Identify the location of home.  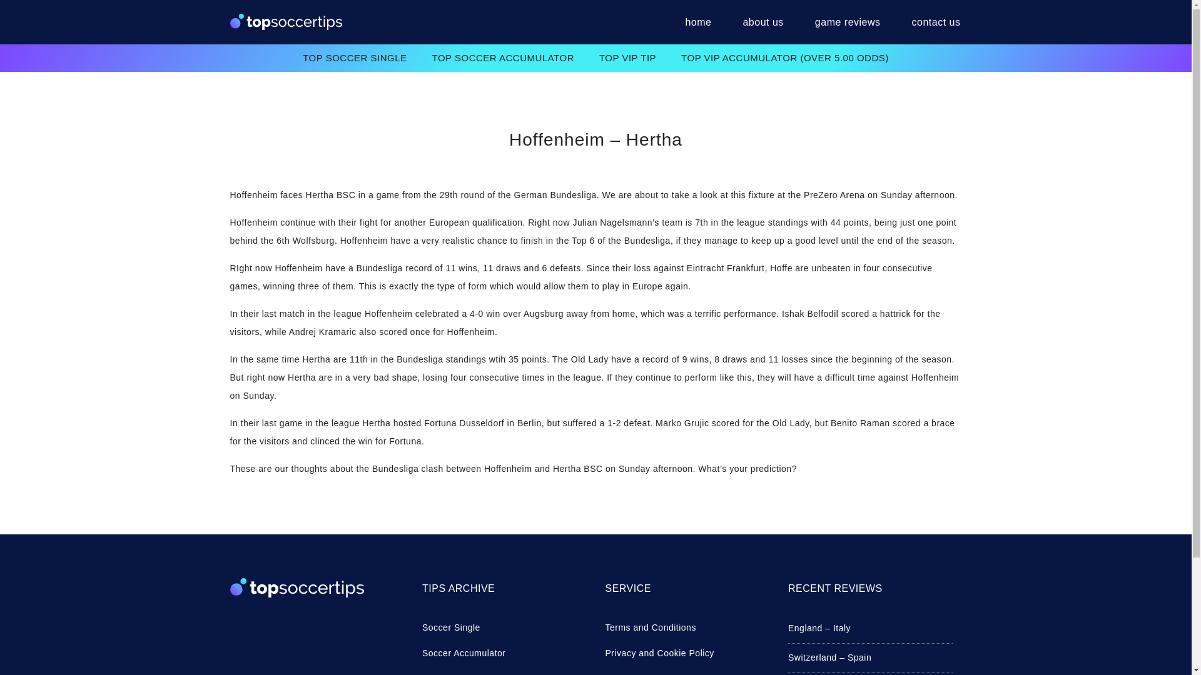
(697, 22).